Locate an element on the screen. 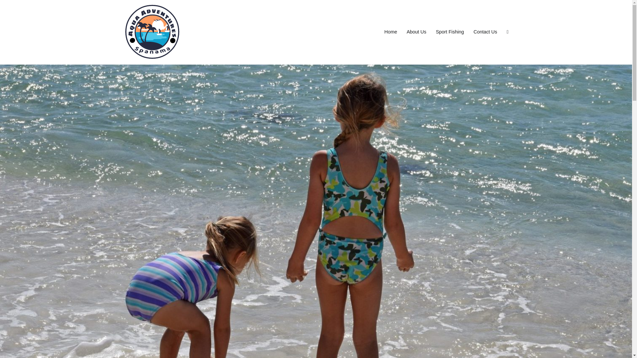  Sport Fishing is located at coordinates (450, 32).